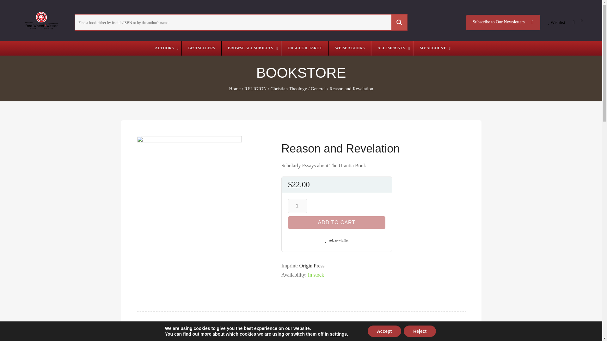  Describe the element at coordinates (201, 48) in the screenshot. I see `BESTSELLERS` at that location.